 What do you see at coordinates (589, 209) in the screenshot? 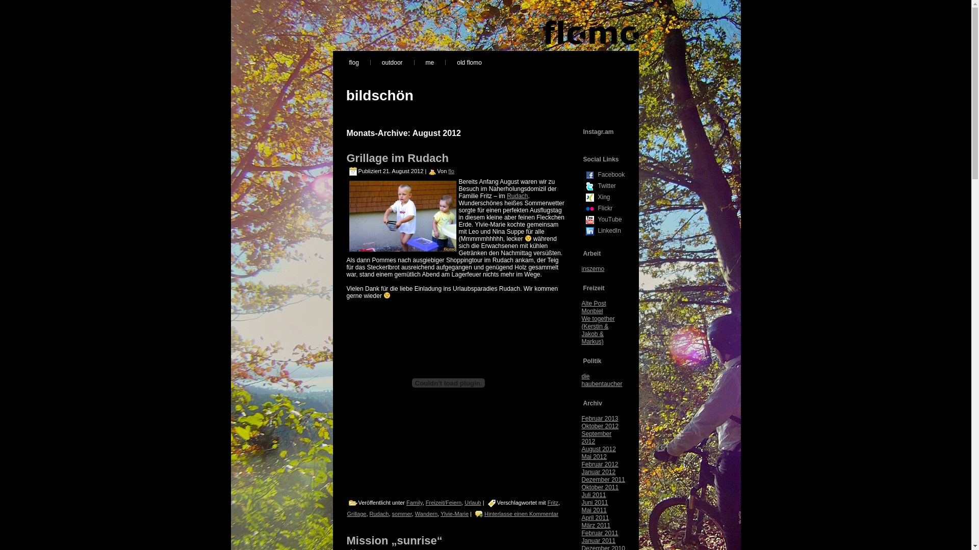
I see `Flickr` at bounding box center [589, 209].